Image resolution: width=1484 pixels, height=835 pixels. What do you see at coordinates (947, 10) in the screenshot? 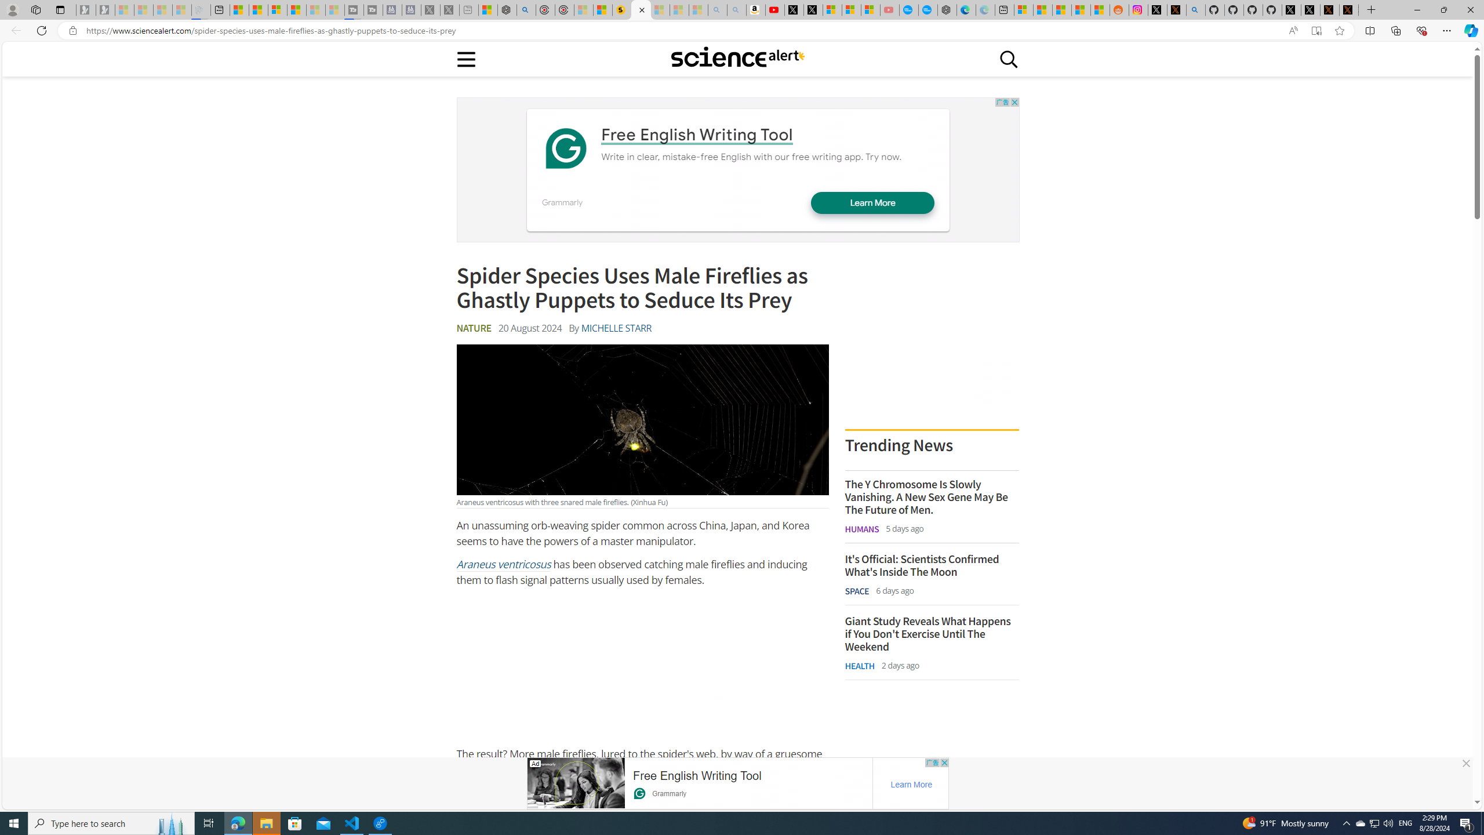
I see `Nordace - Nordace has arrived Hong Kong` at bounding box center [947, 10].